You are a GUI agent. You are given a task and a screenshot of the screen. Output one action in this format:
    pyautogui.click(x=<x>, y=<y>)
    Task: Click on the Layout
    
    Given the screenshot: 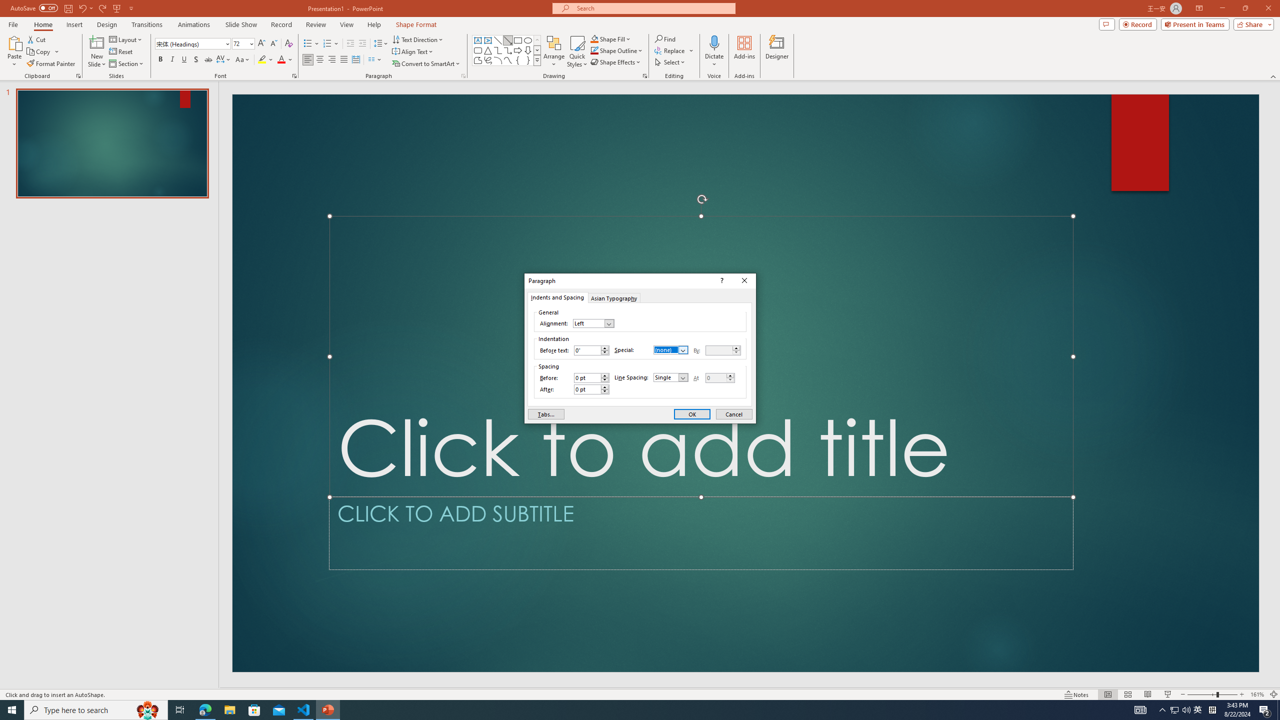 What is the action you would take?
    pyautogui.click(x=126, y=39)
    